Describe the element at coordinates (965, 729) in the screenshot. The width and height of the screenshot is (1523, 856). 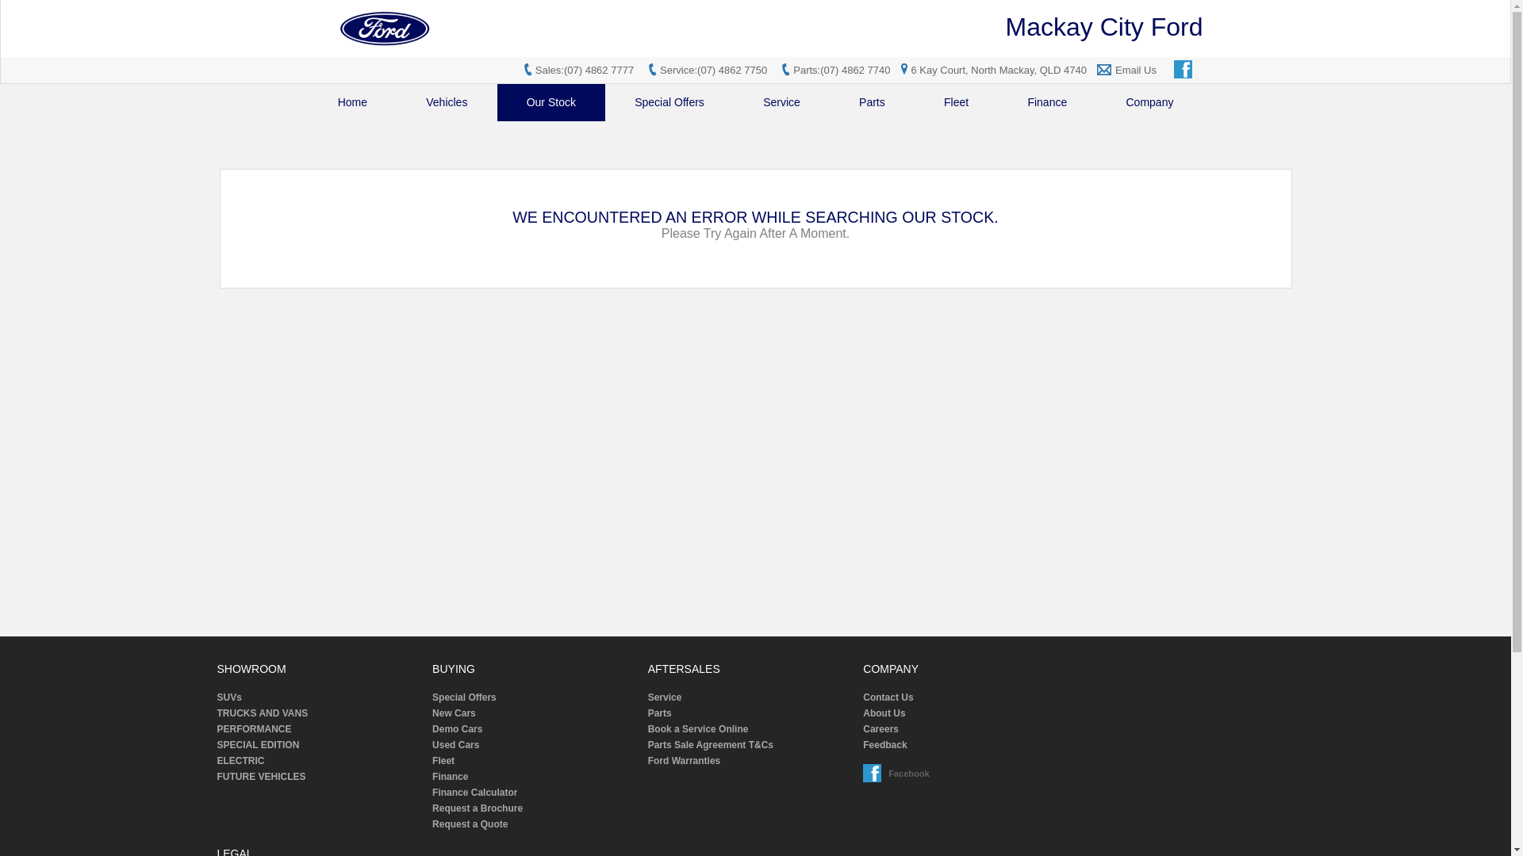
I see `Careers` at that location.